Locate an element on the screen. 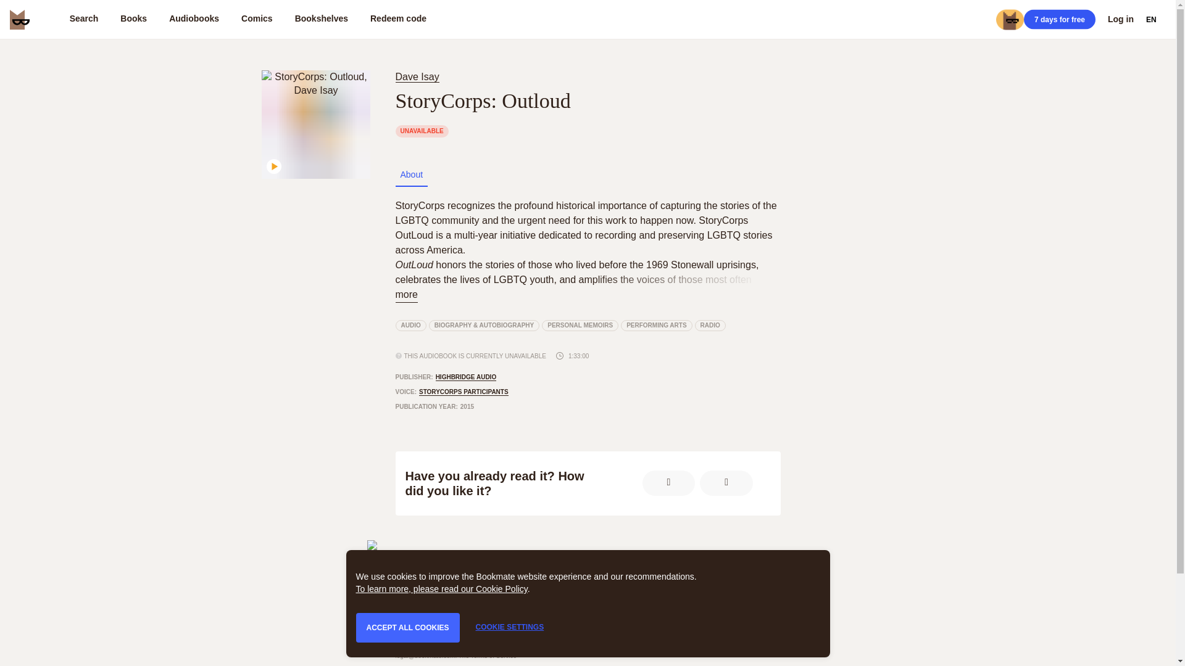 This screenshot has width=1185, height=666. Sitemap is located at coordinates (321, 20).